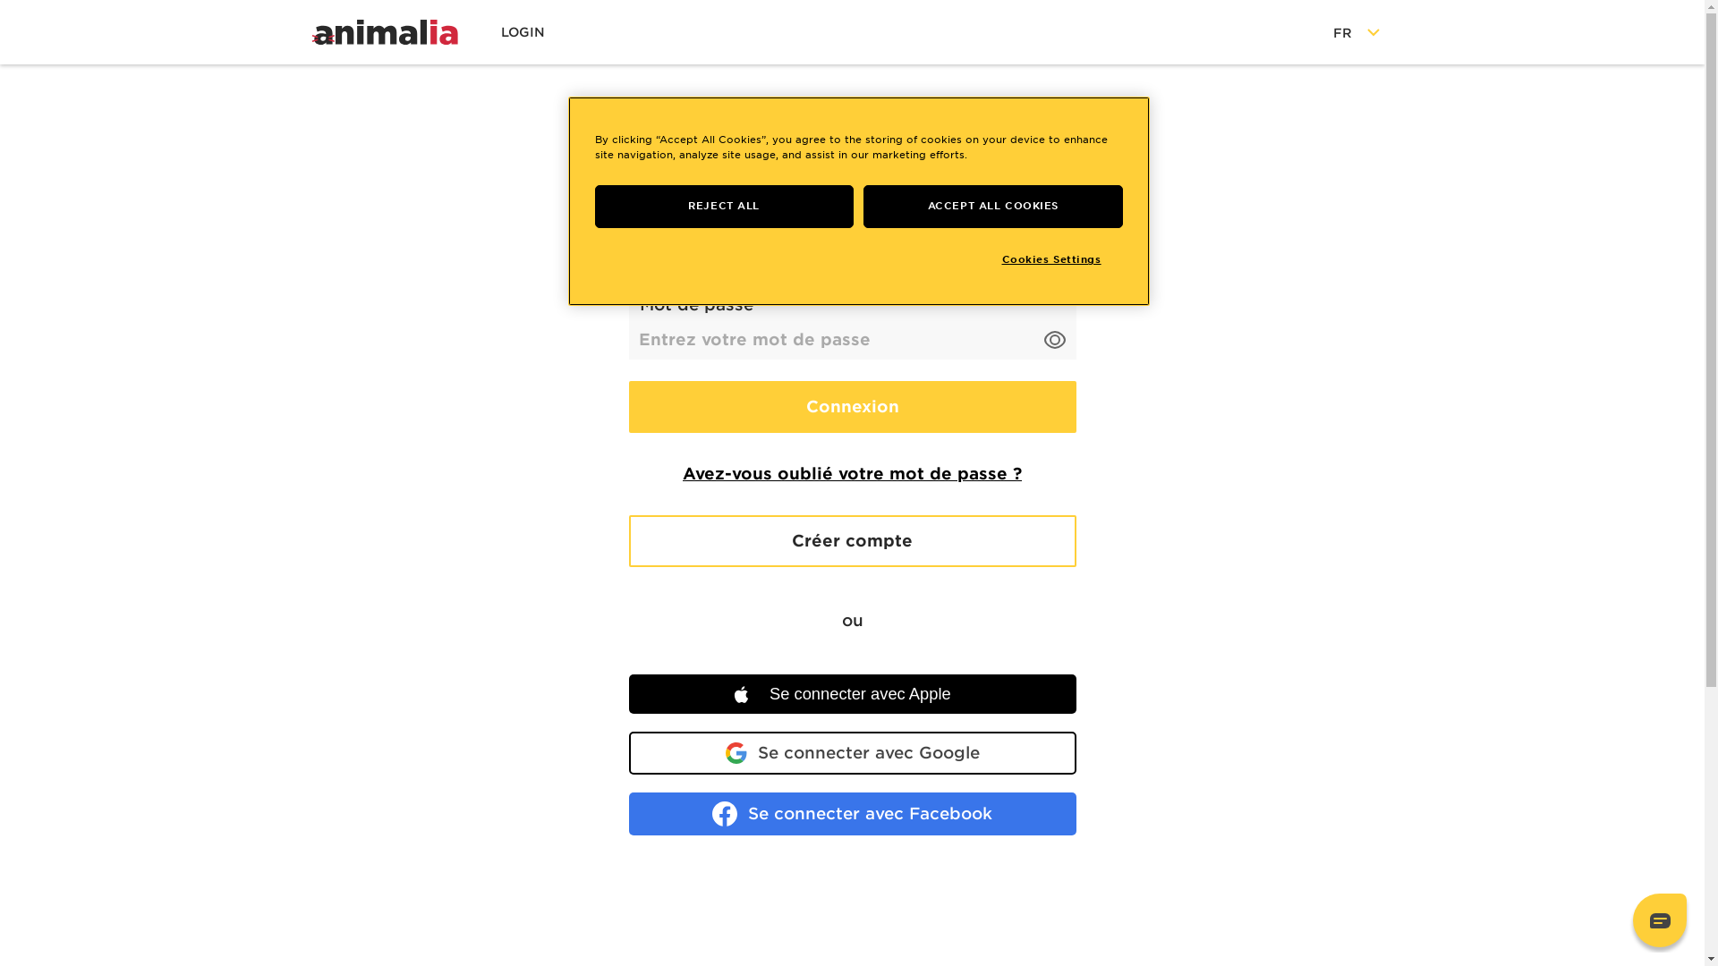 The width and height of the screenshot is (1718, 966). I want to click on LOGIN, so click(523, 32).